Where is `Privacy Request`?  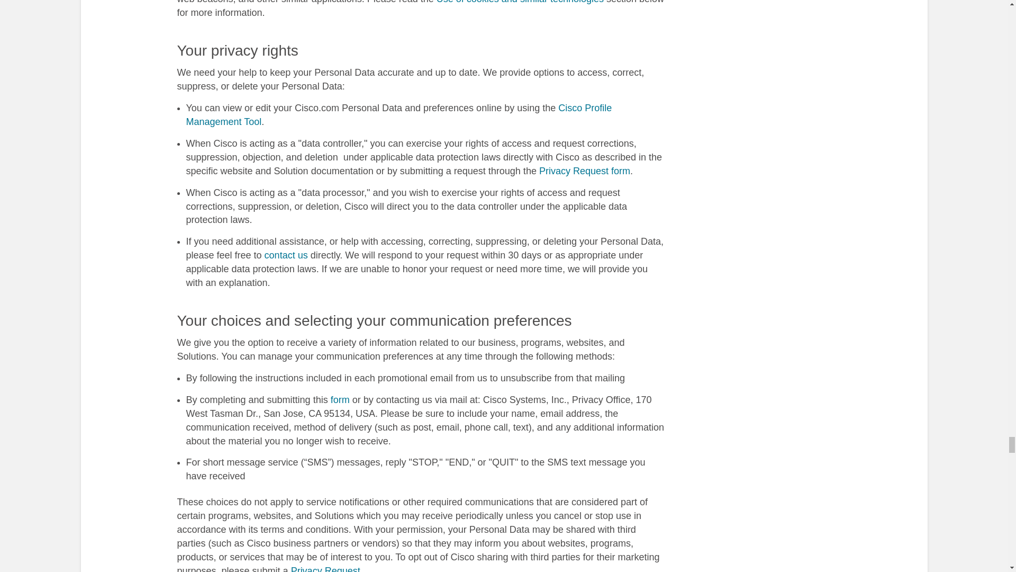
Privacy Request is located at coordinates (325, 569).